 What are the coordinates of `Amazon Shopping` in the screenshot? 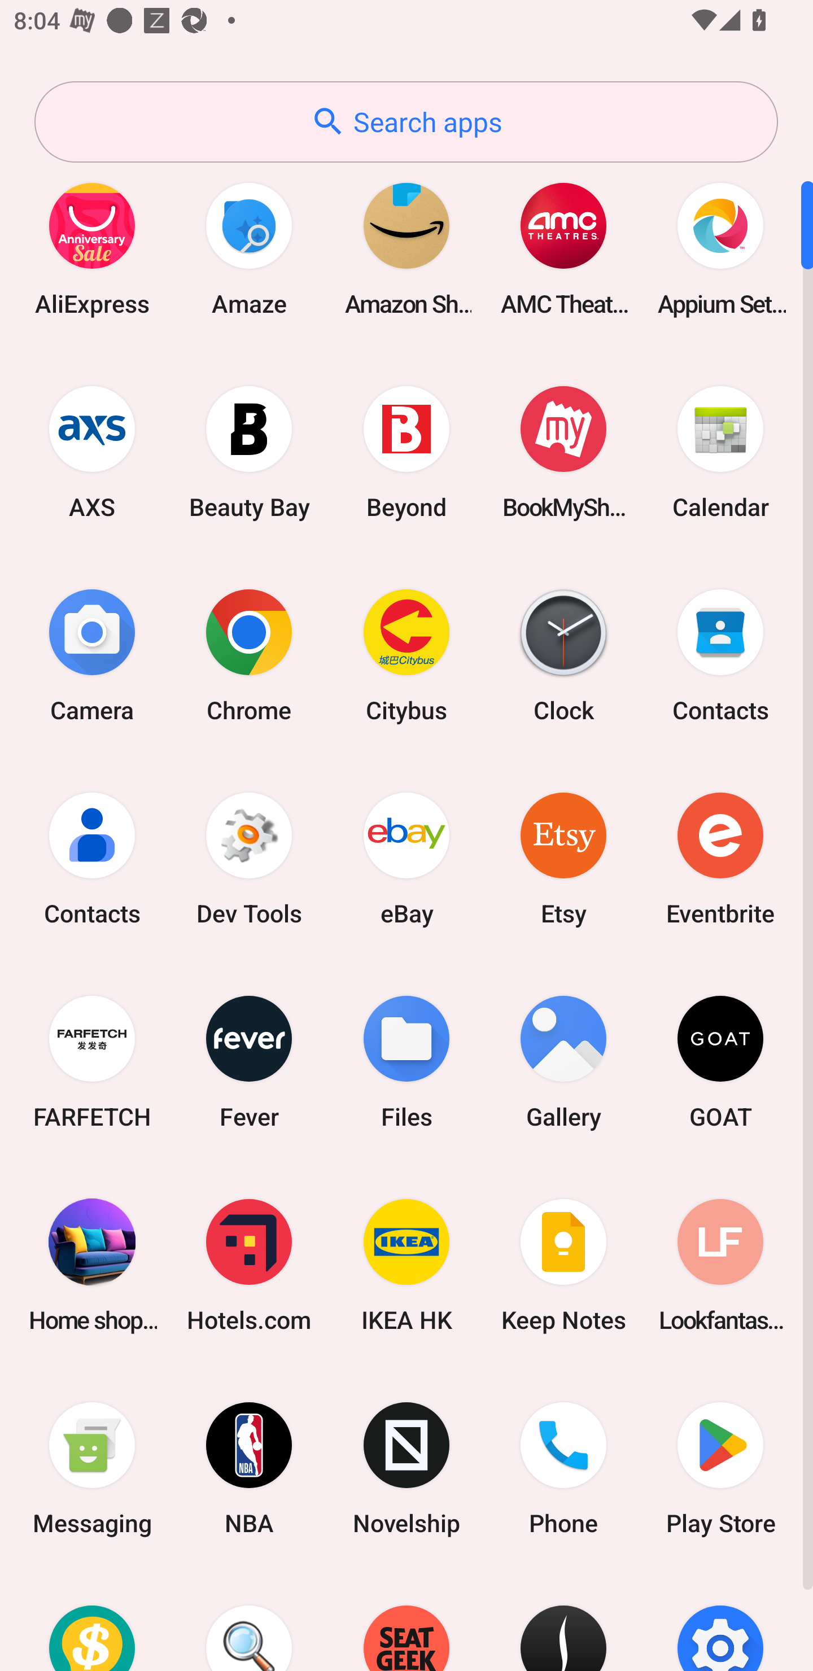 It's located at (406, 248).